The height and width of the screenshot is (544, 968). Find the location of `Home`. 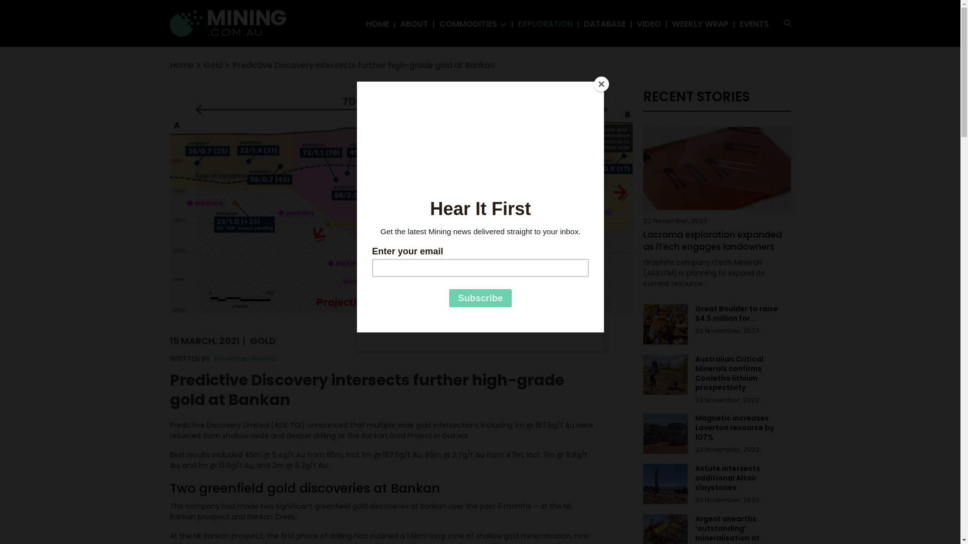

Home is located at coordinates (181, 65).